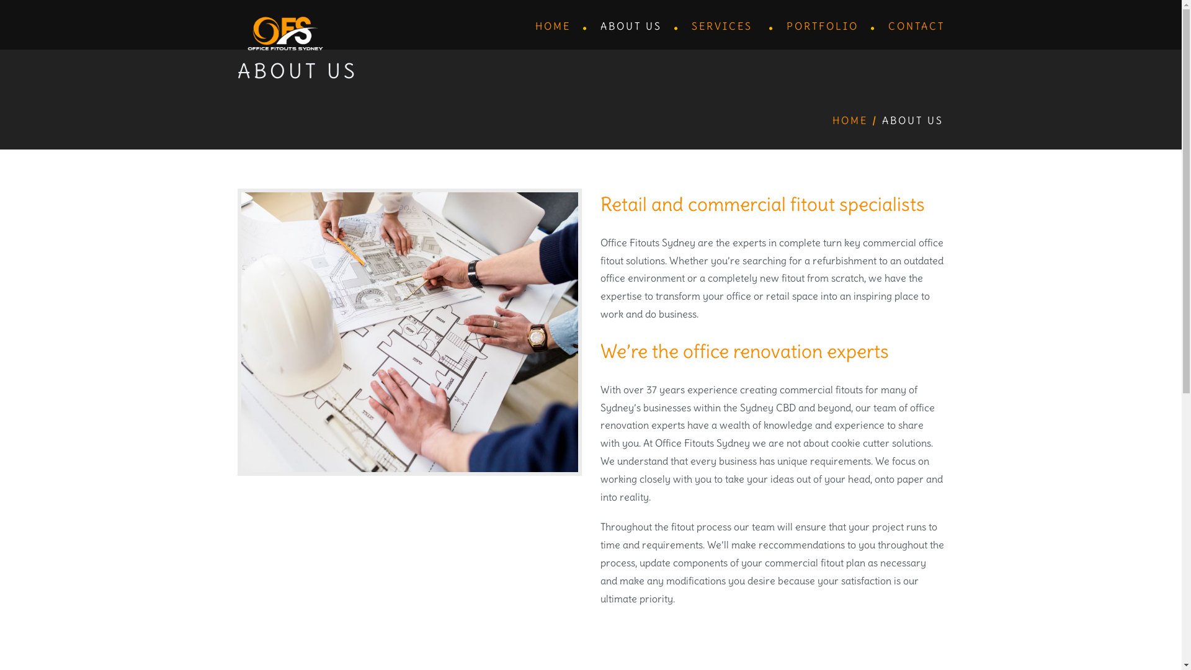 Image resolution: width=1191 pixels, height=670 pixels. What do you see at coordinates (634, 27) in the screenshot?
I see `ABOUT US` at bounding box center [634, 27].